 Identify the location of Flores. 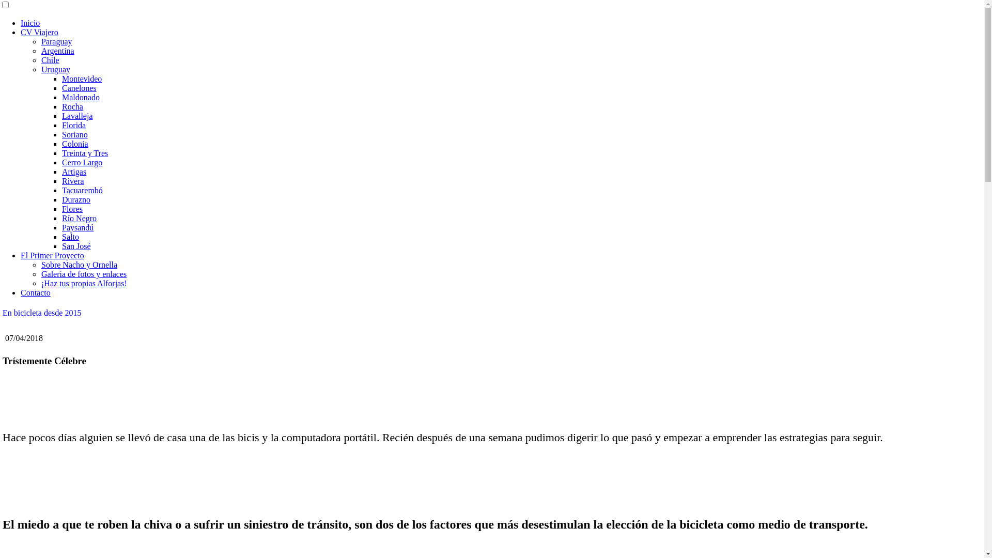
(72, 209).